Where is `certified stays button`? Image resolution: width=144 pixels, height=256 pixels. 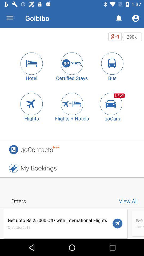 certified stays button is located at coordinates (72, 63).